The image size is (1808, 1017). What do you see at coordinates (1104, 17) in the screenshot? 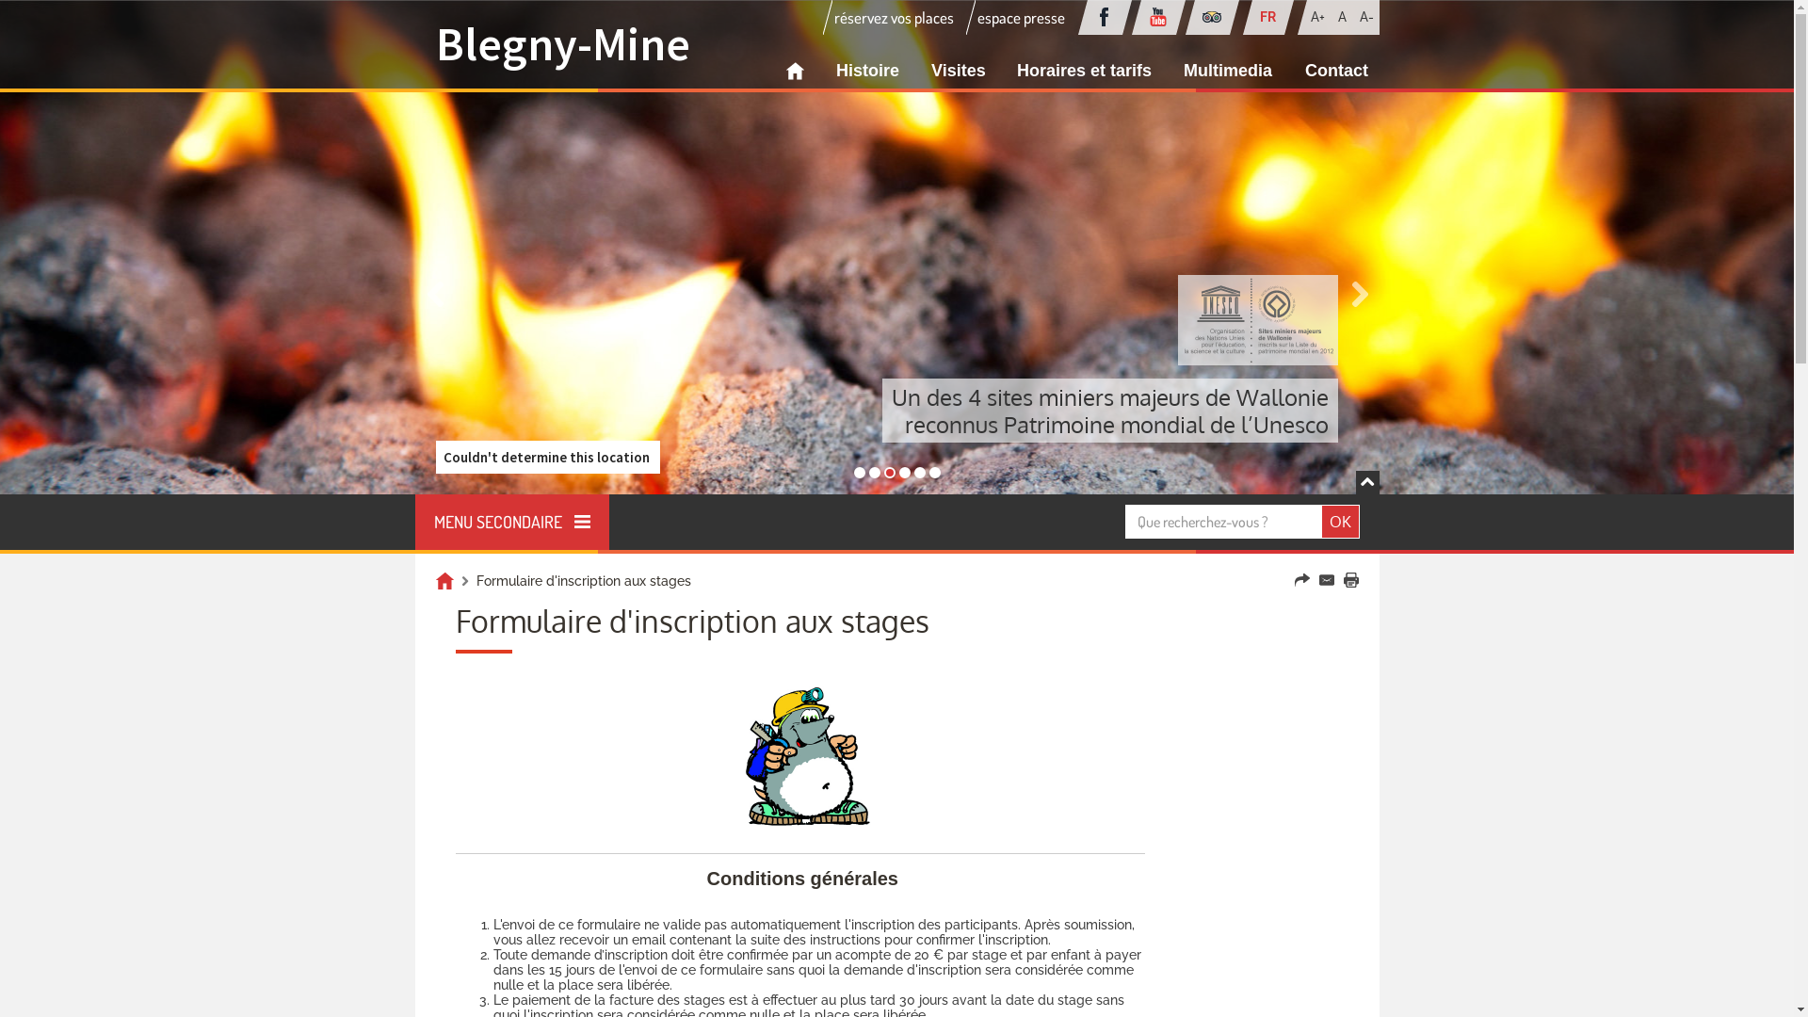
I see `Facebook` at bounding box center [1104, 17].